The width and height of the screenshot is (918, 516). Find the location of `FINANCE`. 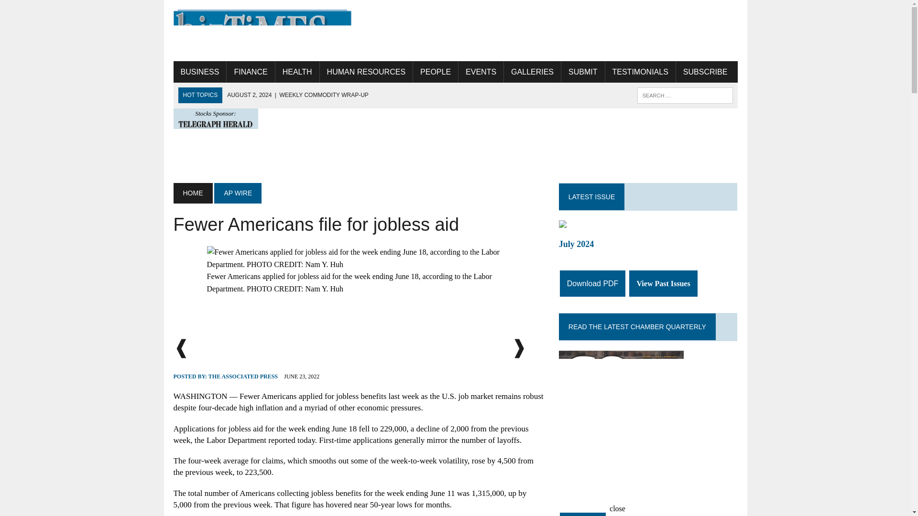

FINANCE is located at coordinates (251, 72).